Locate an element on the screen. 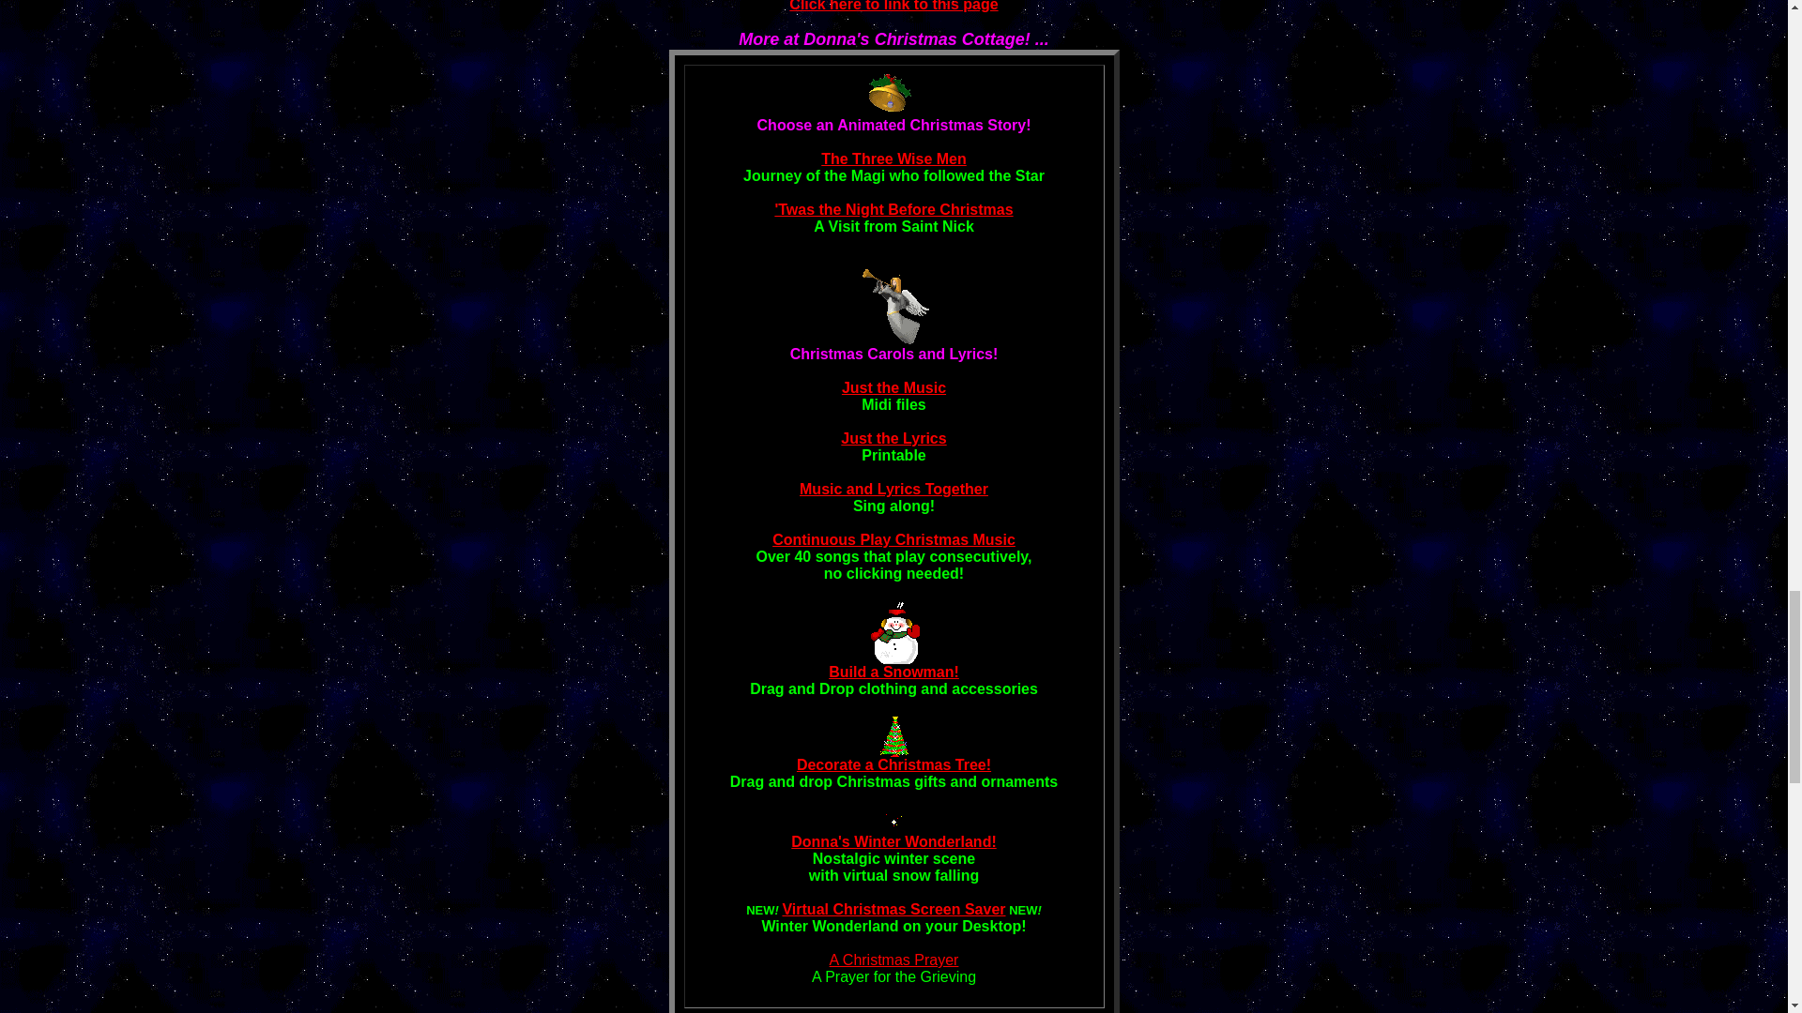 The width and height of the screenshot is (1802, 1013). Music and Lyrics Together is located at coordinates (893, 490).